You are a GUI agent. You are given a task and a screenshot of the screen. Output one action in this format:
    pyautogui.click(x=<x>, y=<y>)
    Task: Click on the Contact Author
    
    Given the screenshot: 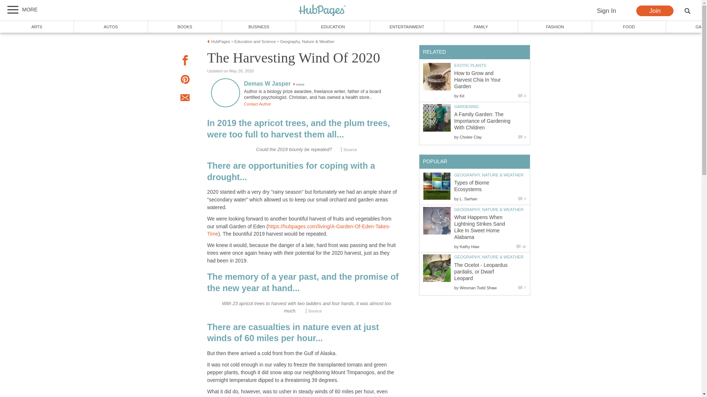 What is the action you would take?
    pyautogui.click(x=257, y=104)
    